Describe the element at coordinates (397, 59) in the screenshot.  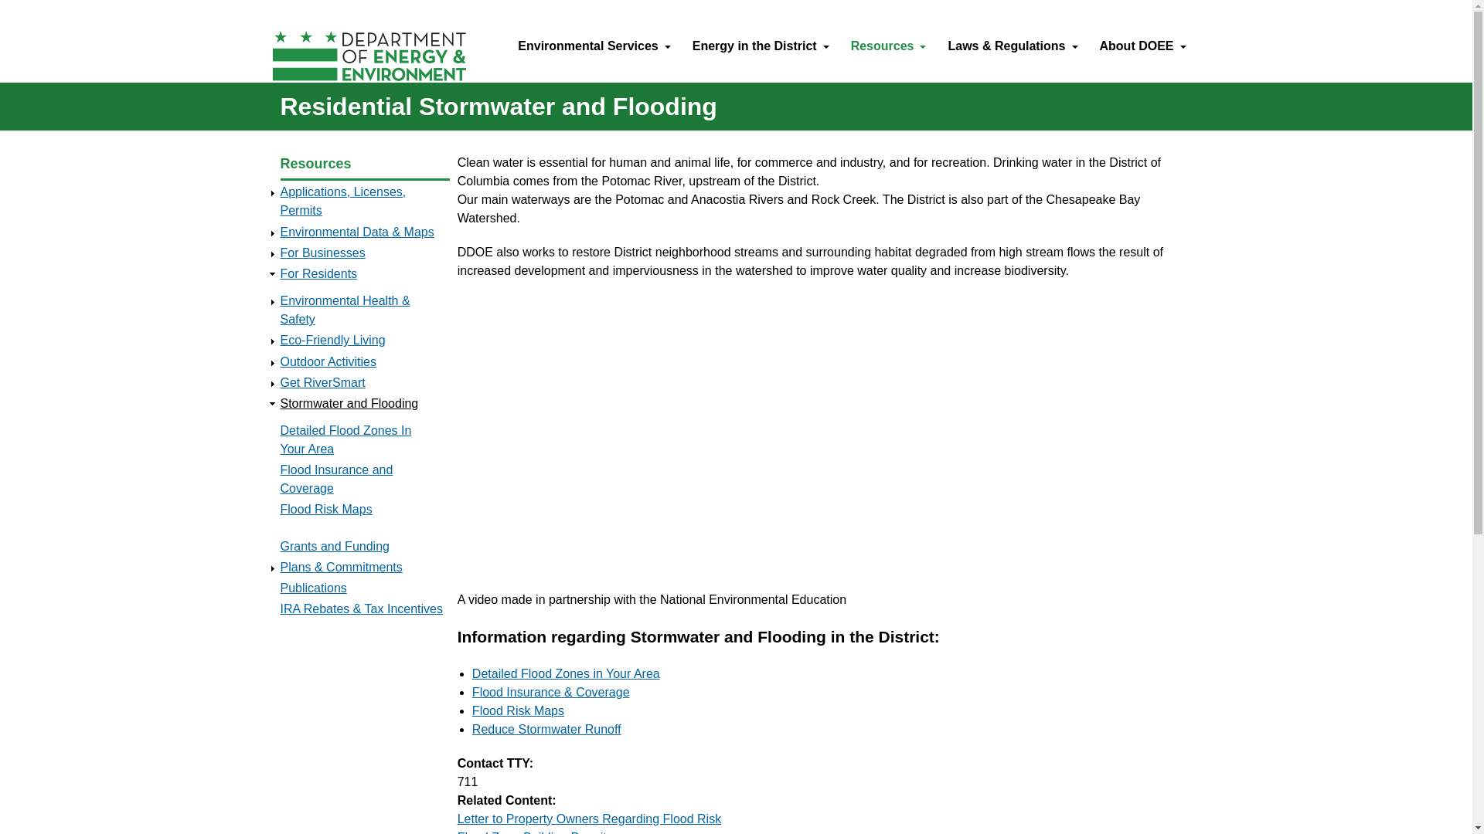
I see `Home` at that location.